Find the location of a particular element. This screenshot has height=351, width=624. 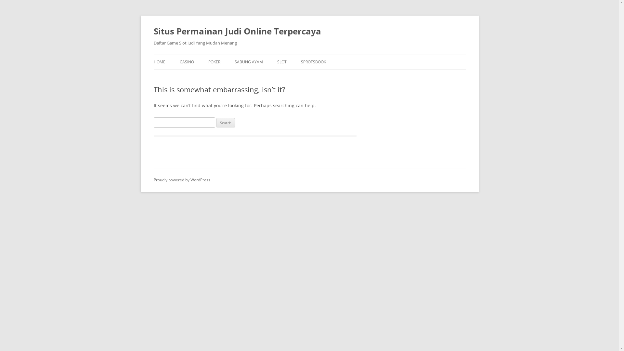

SLOT is located at coordinates (281, 62).